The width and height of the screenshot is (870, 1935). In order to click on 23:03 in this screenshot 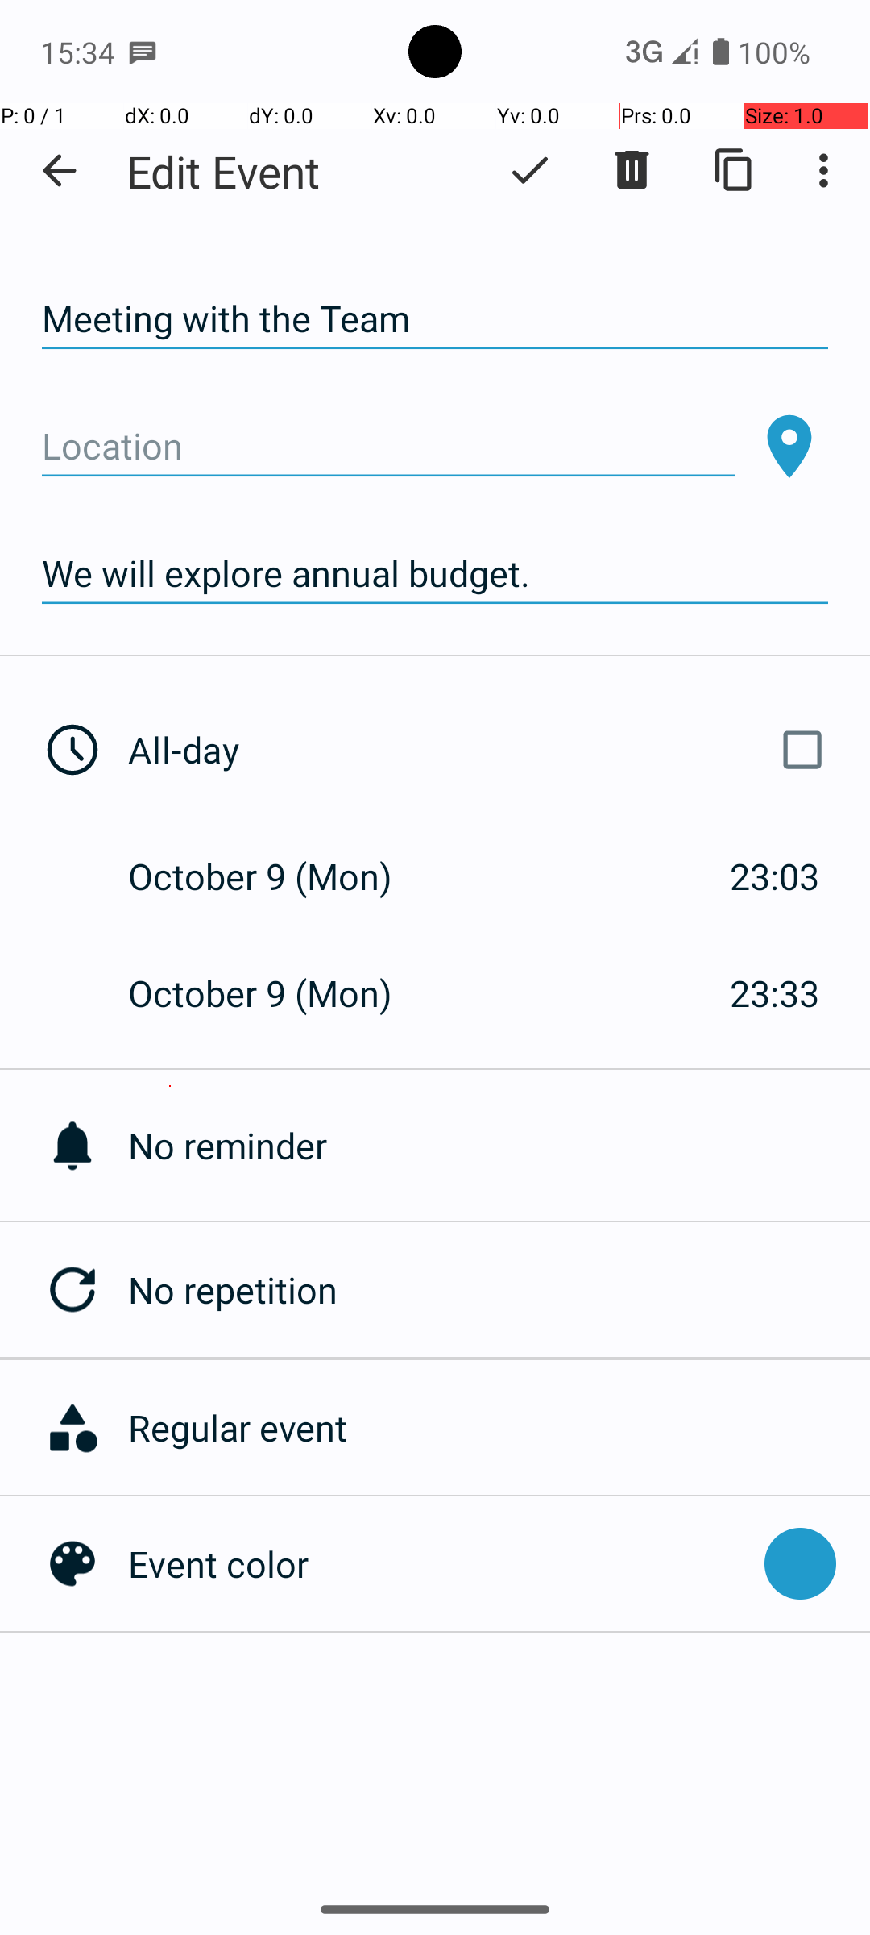, I will do `click(775, 876)`.